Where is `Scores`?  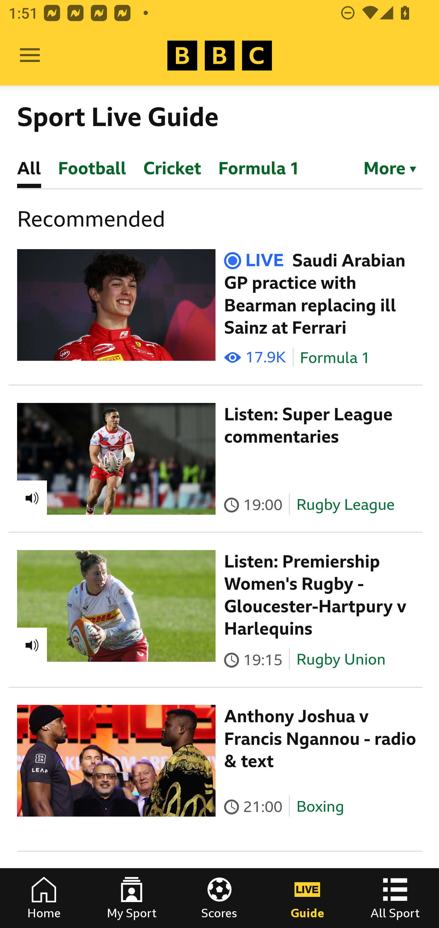 Scores is located at coordinates (220, 898).